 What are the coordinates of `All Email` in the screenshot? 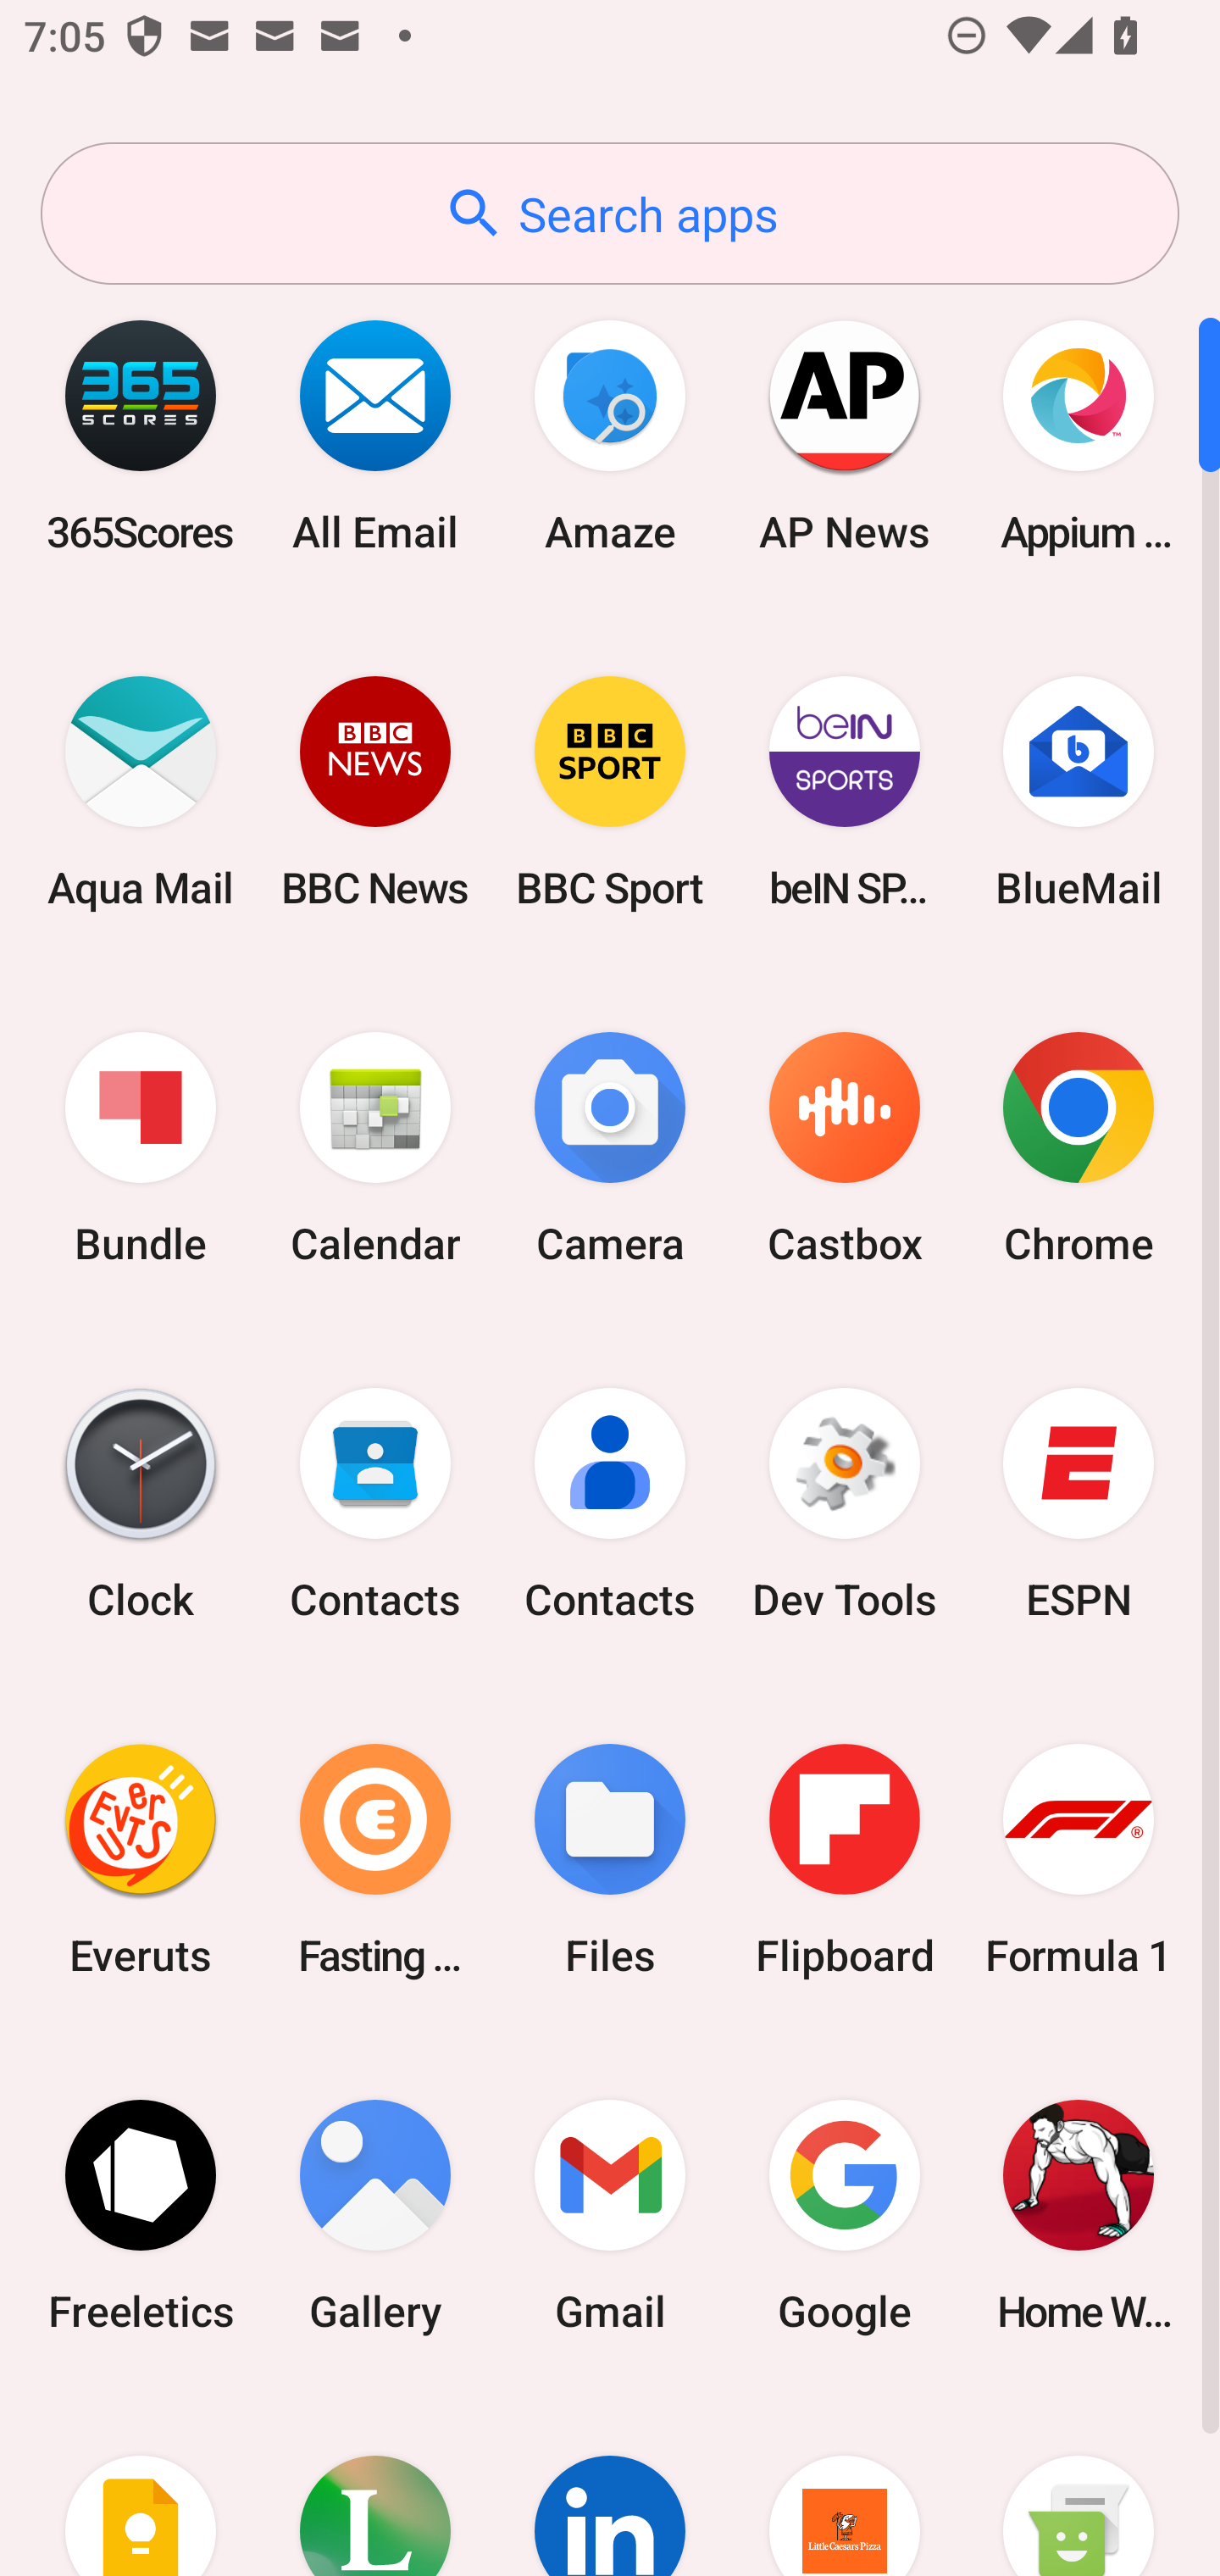 It's located at (375, 436).